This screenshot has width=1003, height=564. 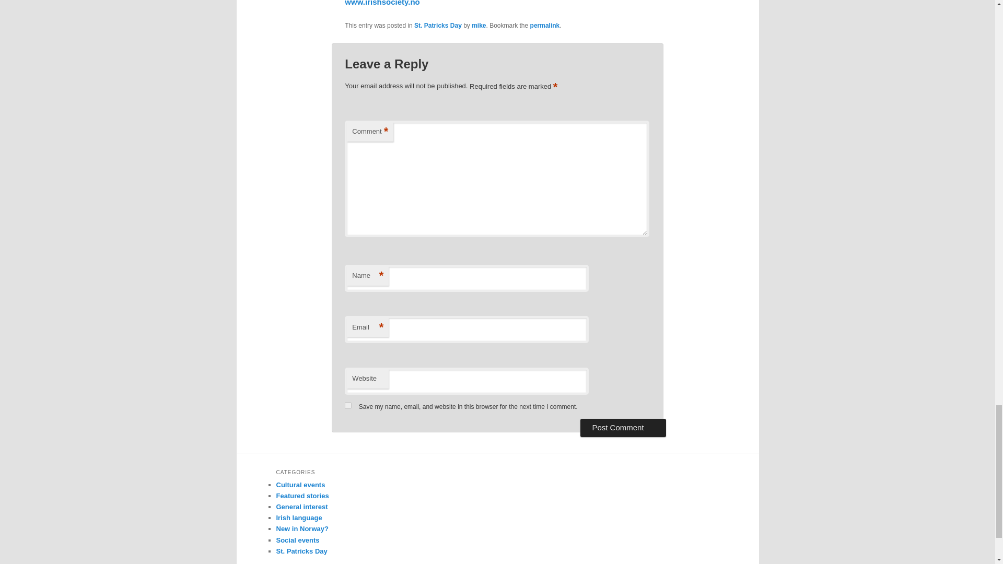 I want to click on Cultural events, so click(x=300, y=485).